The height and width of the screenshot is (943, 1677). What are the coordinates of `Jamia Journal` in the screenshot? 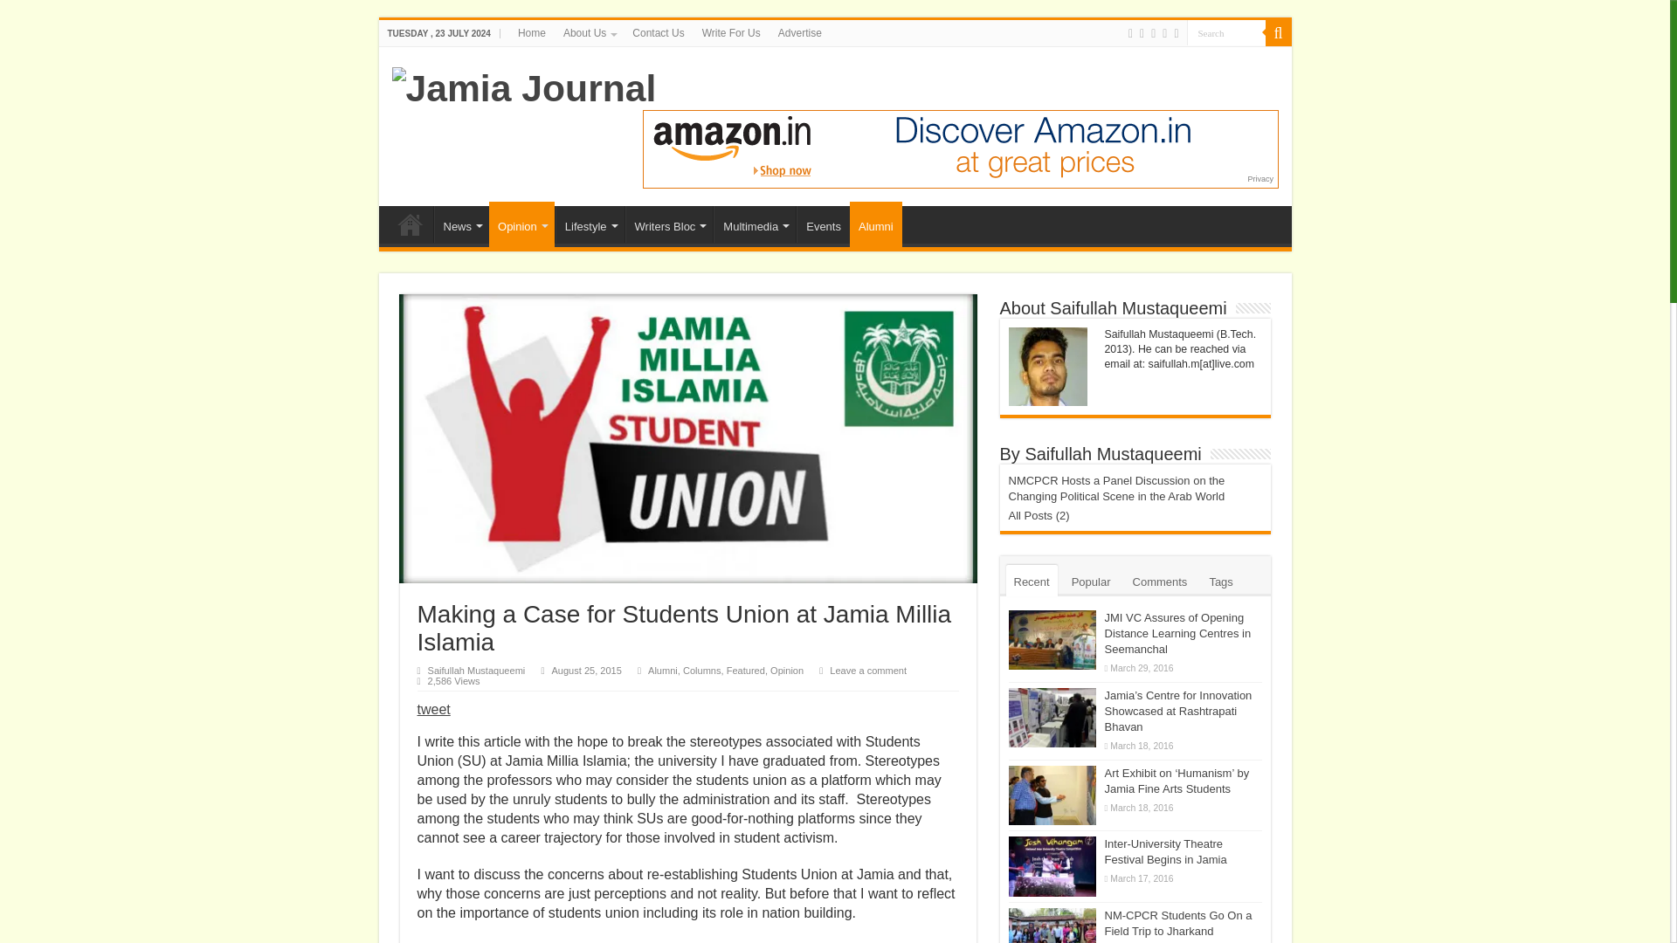 It's located at (522, 86).